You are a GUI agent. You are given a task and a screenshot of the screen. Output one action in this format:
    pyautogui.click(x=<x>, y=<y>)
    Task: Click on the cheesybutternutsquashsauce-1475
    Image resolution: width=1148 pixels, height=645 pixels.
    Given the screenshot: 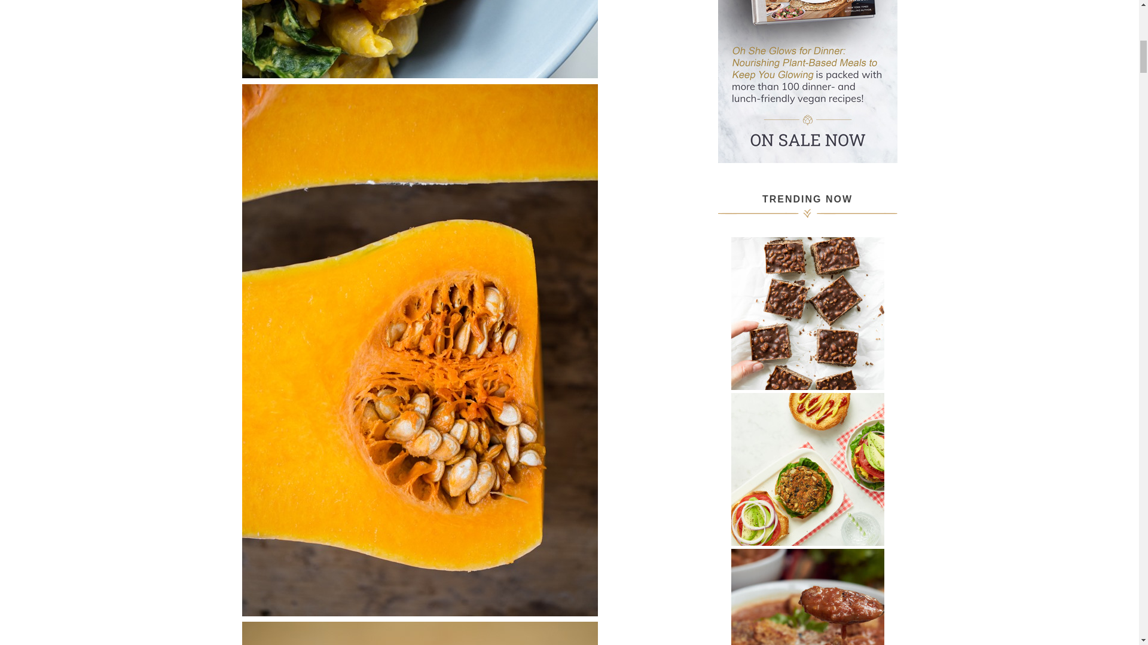 What is the action you would take?
    pyautogui.click(x=419, y=633)
    